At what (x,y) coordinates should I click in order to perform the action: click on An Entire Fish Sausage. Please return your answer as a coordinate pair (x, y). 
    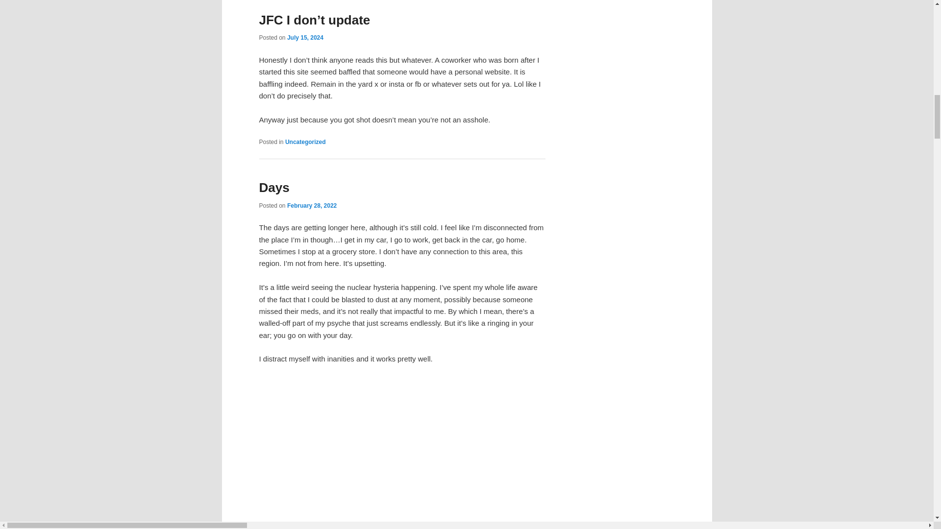
    Looking at the image, I should click on (402, 453).